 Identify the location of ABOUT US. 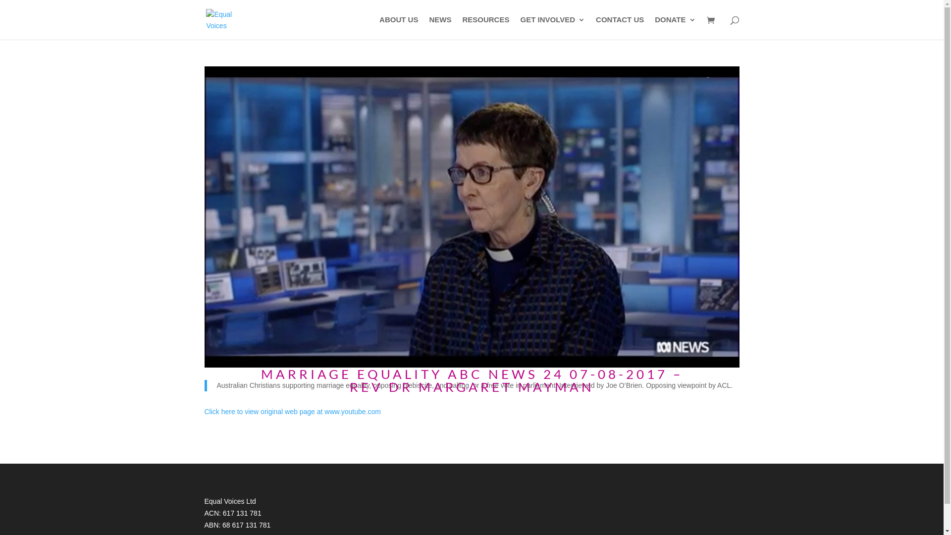
(399, 28).